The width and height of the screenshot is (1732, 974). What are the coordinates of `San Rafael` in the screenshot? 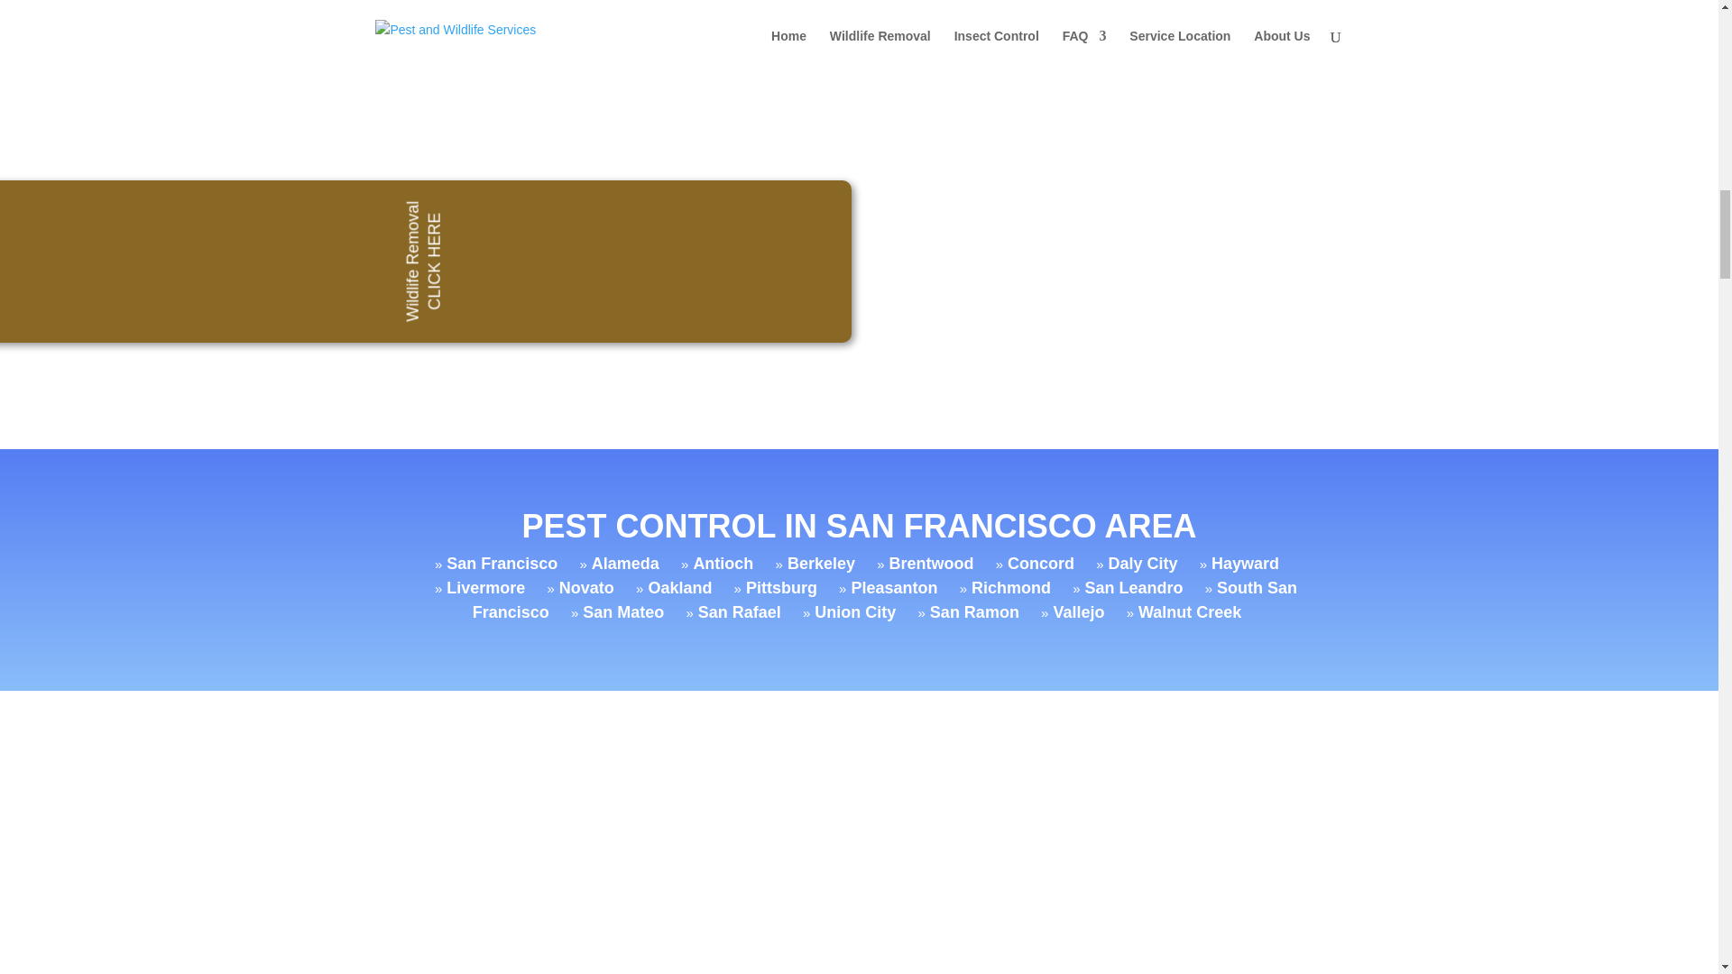 It's located at (739, 611).